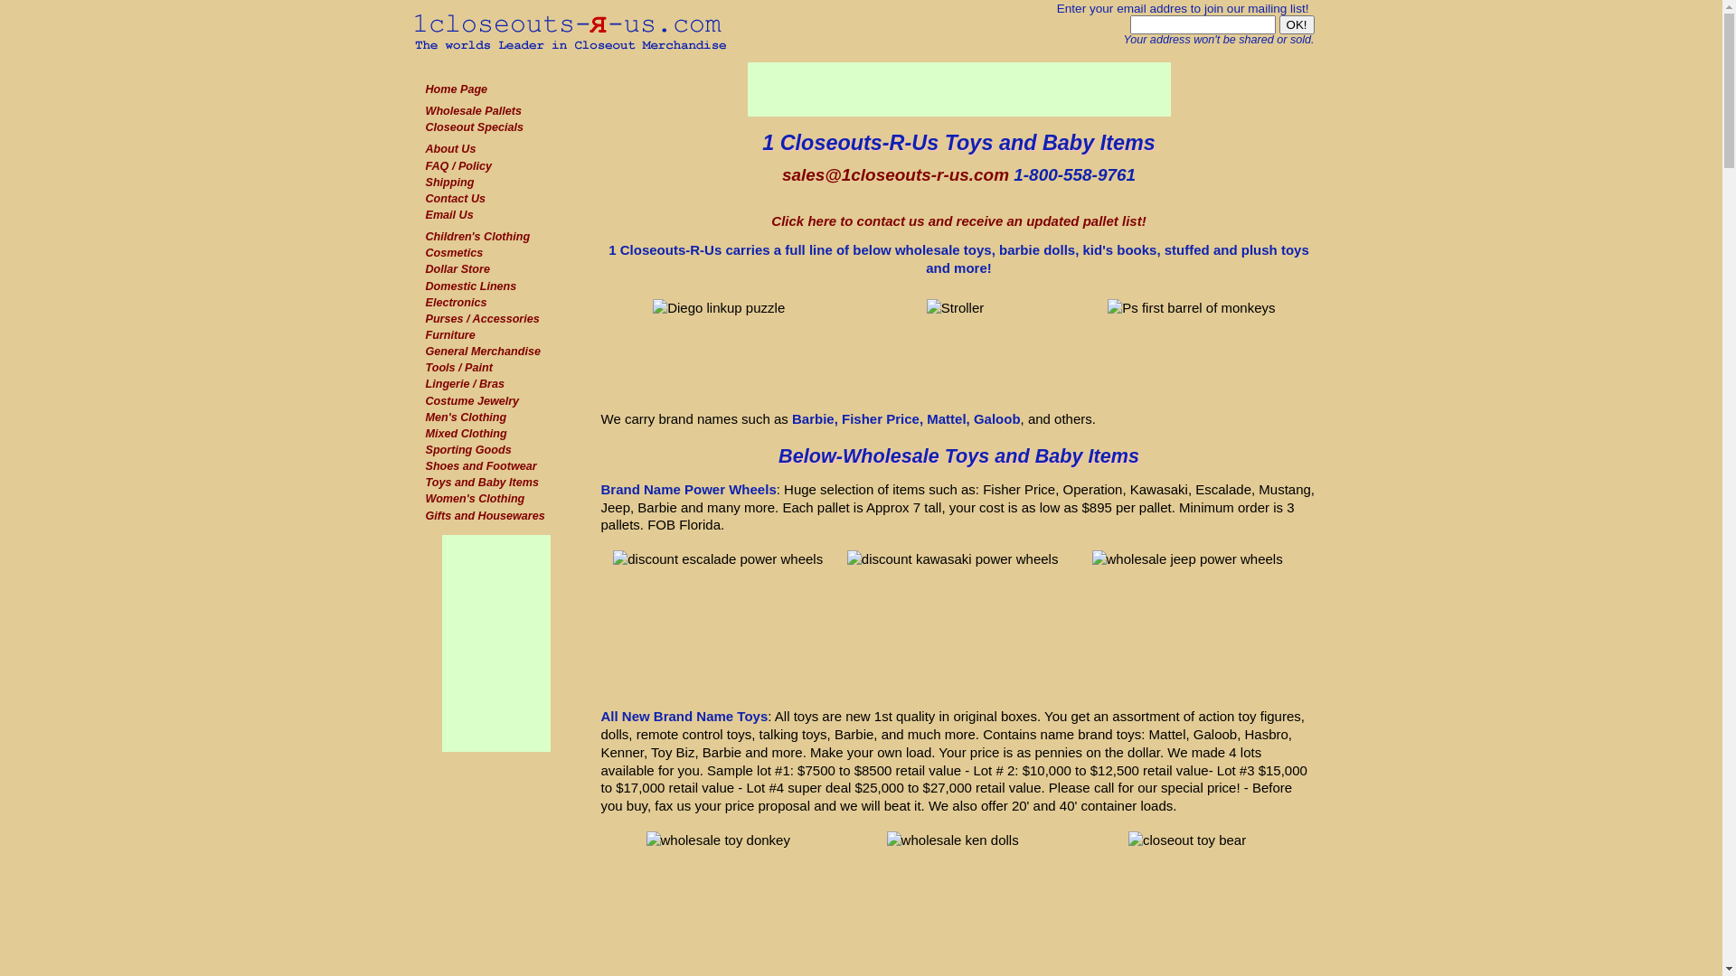 The width and height of the screenshot is (1736, 976). What do you see at coordinates (466, 418) in the screenshot?
I see `Men's Clothing` at bounding box center [466, 418].